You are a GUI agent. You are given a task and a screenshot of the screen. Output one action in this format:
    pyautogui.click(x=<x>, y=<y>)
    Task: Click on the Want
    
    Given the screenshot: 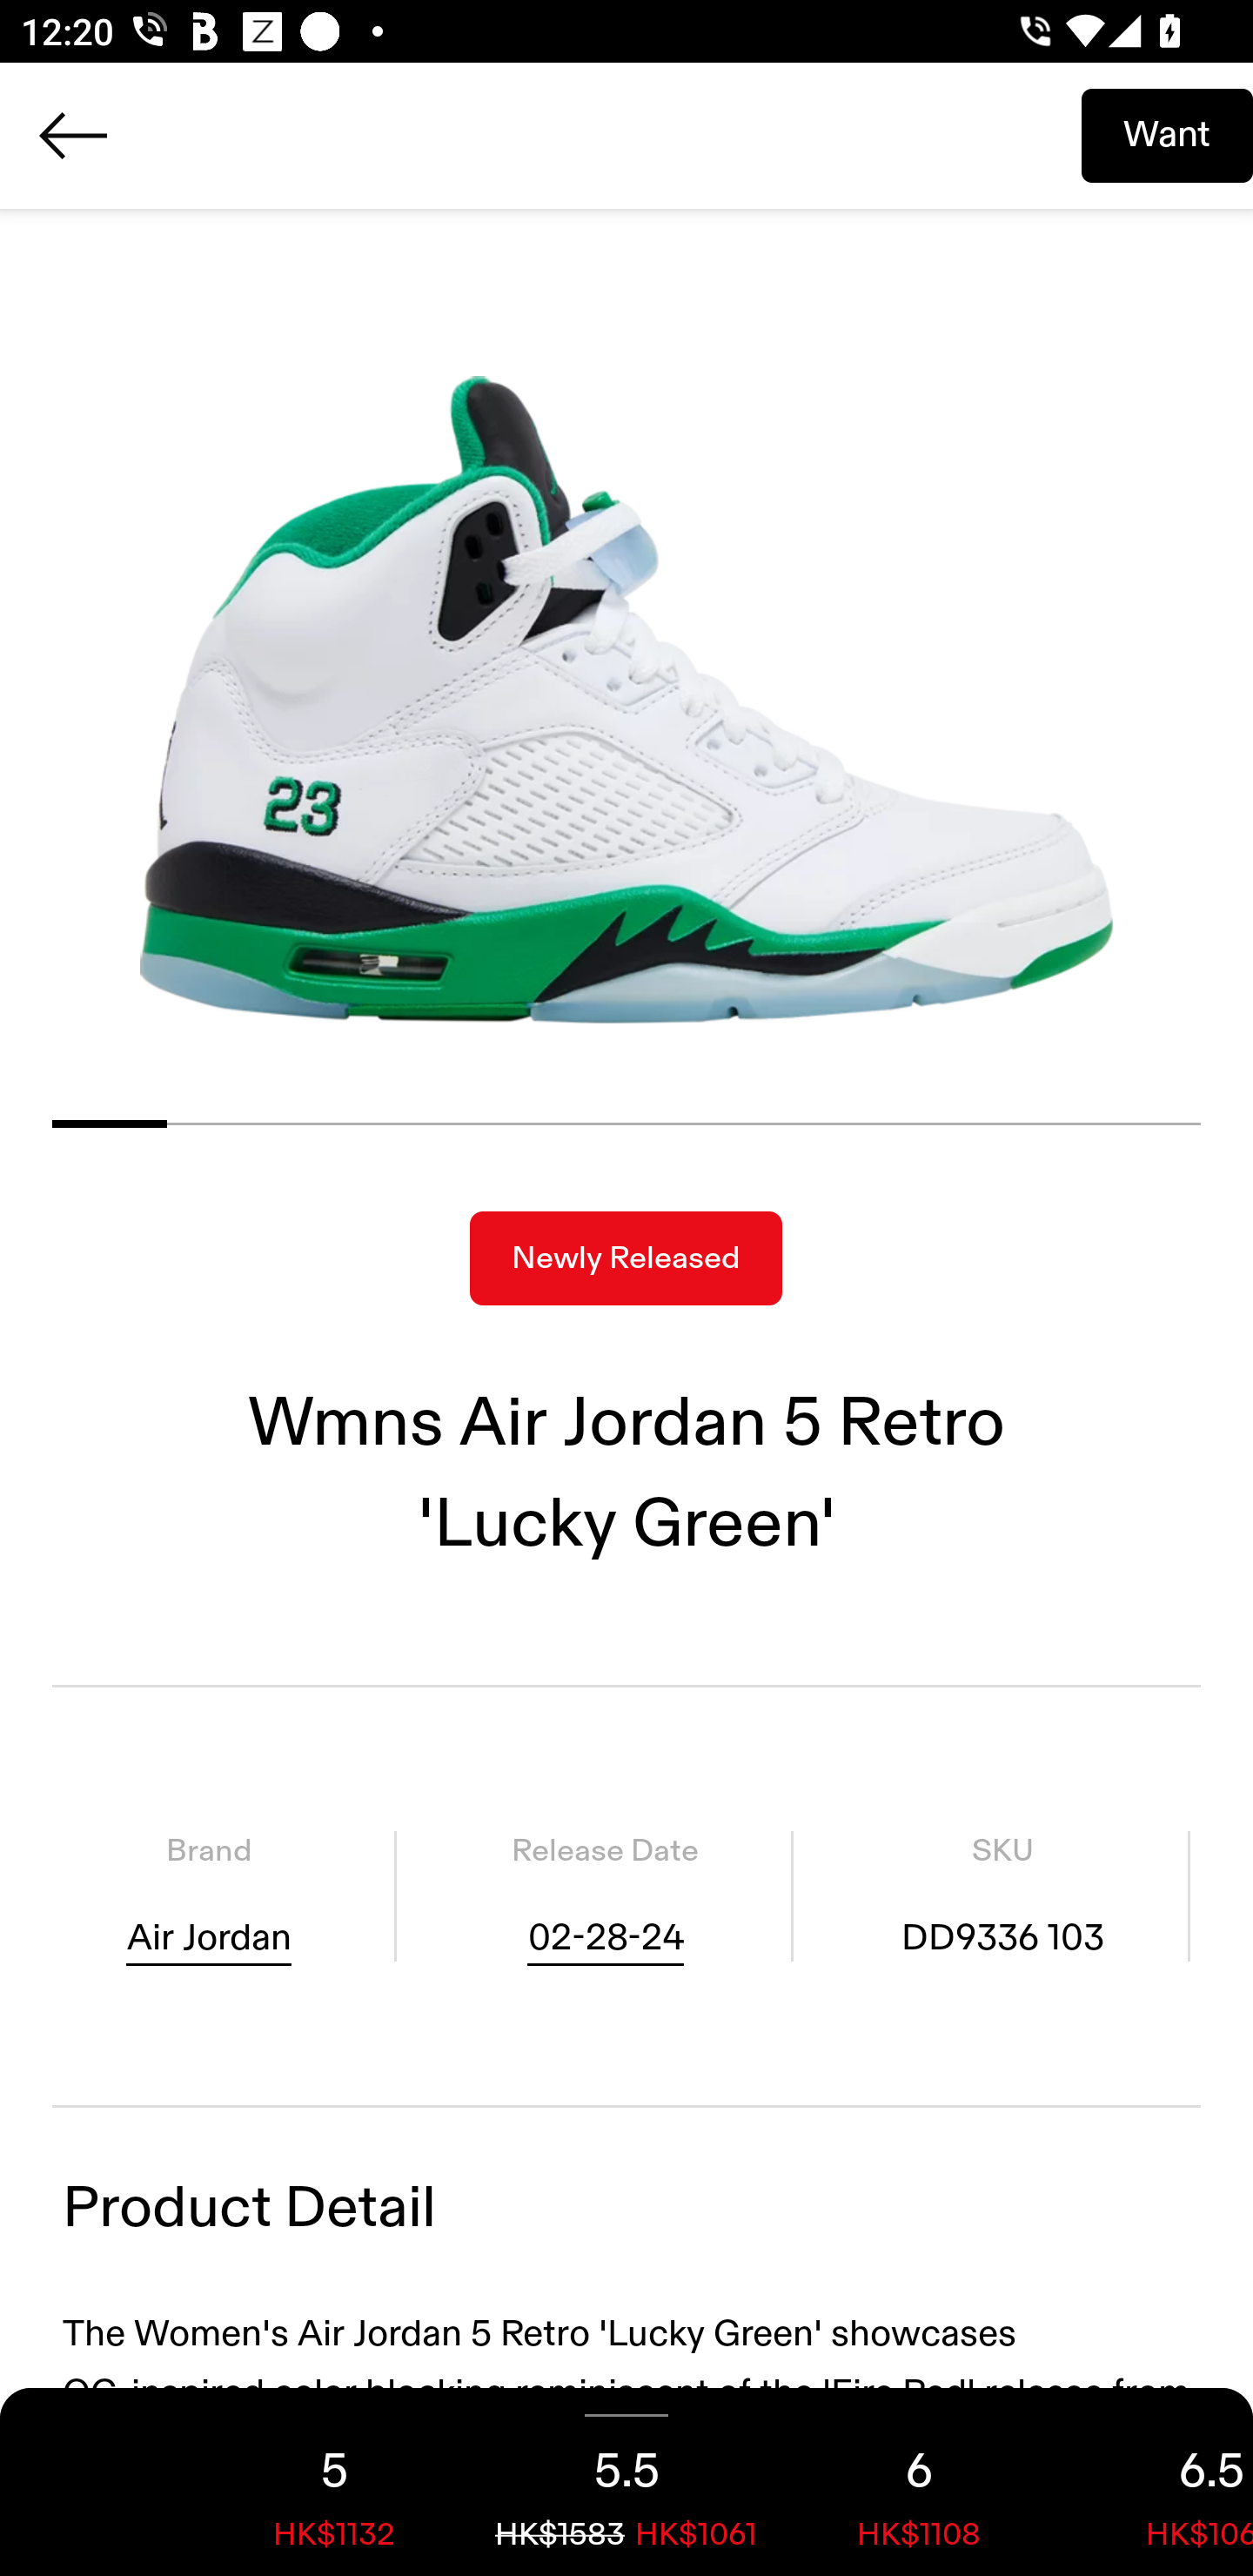 What is the action you would take?
    pyautogui.click(x=1167, y=135)
    